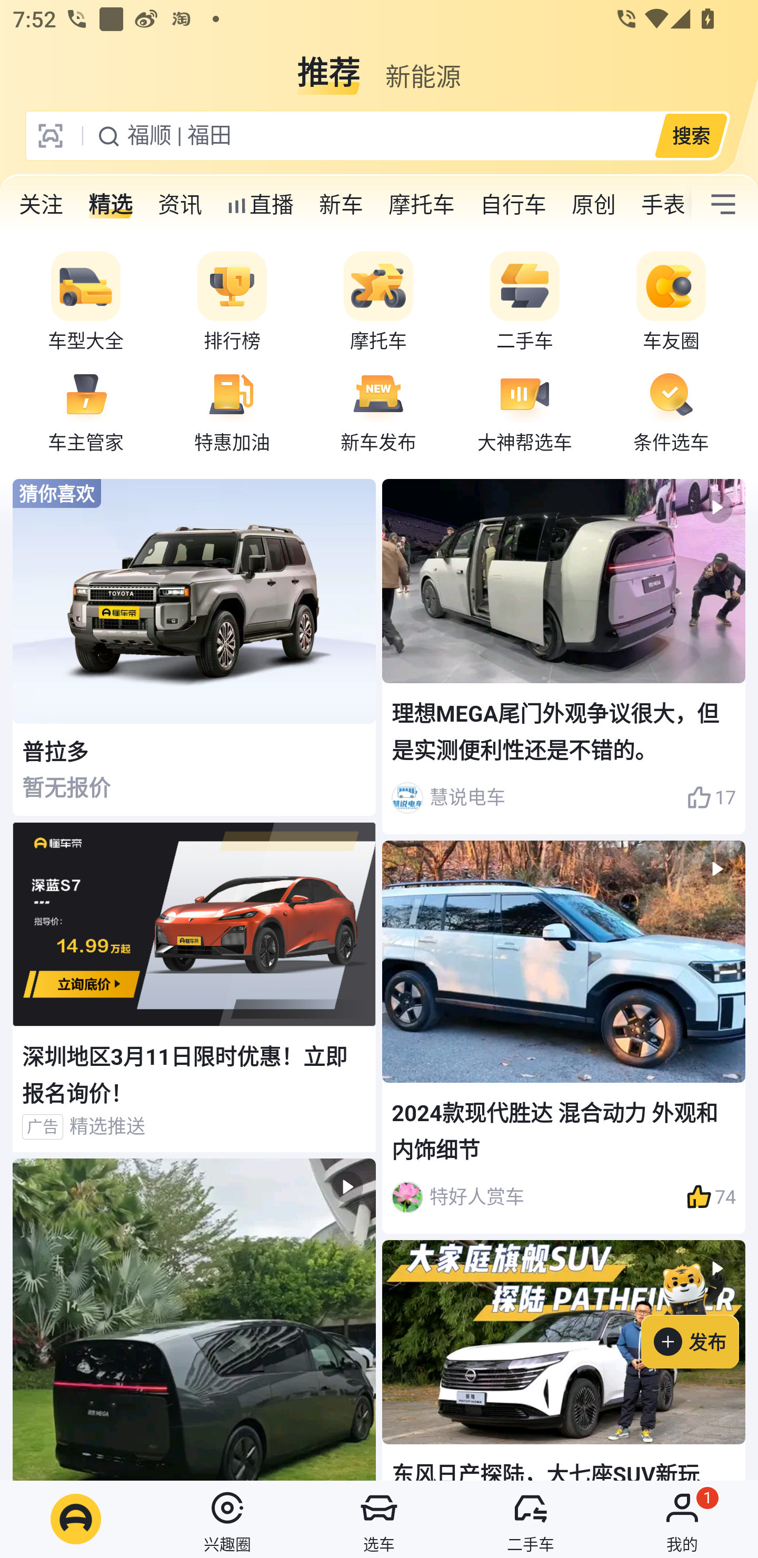 Image resolution: width=758 pixels, height=1558 pixels. I want to click on 深圳地区3月11日限时优惠！立即报名询价！ 广告 精选推送, so click(194, 987).